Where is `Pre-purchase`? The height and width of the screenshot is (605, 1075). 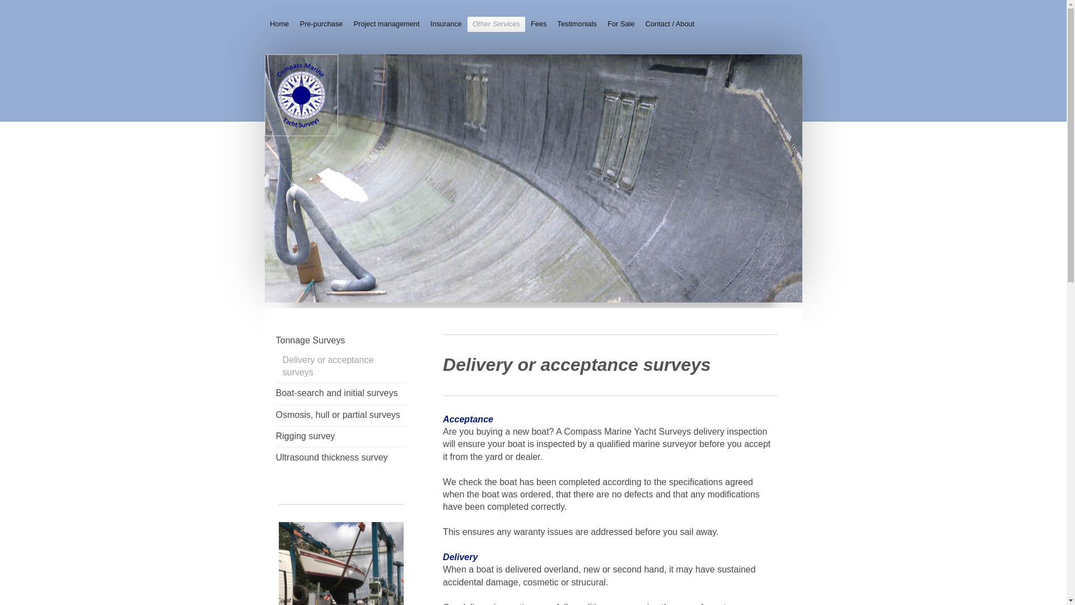
Pre-purchase is located at coordinates (321, 25).